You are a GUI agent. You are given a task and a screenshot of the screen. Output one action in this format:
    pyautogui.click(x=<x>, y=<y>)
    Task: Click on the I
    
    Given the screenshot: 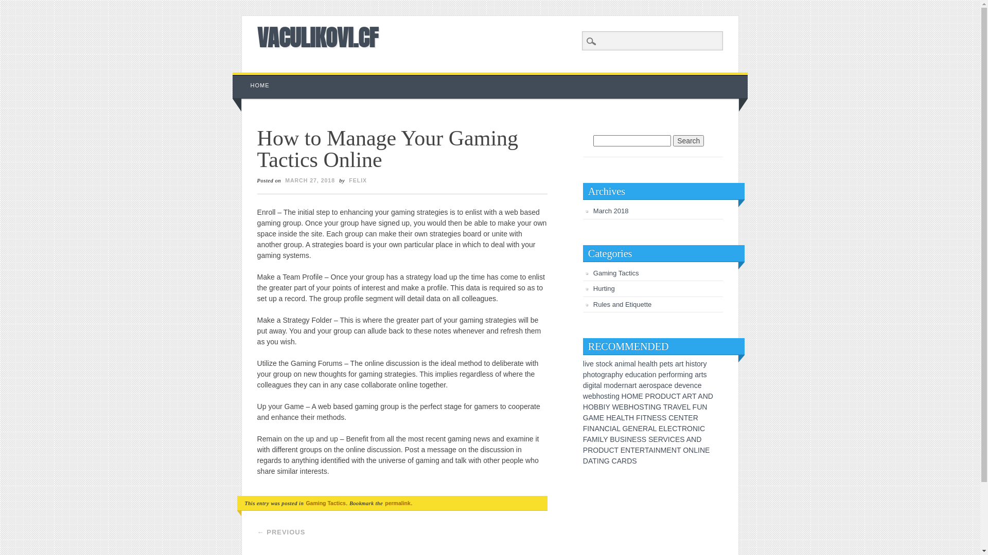 What is the action you would take?
    pyautogui.click(x=655, y=450)
    